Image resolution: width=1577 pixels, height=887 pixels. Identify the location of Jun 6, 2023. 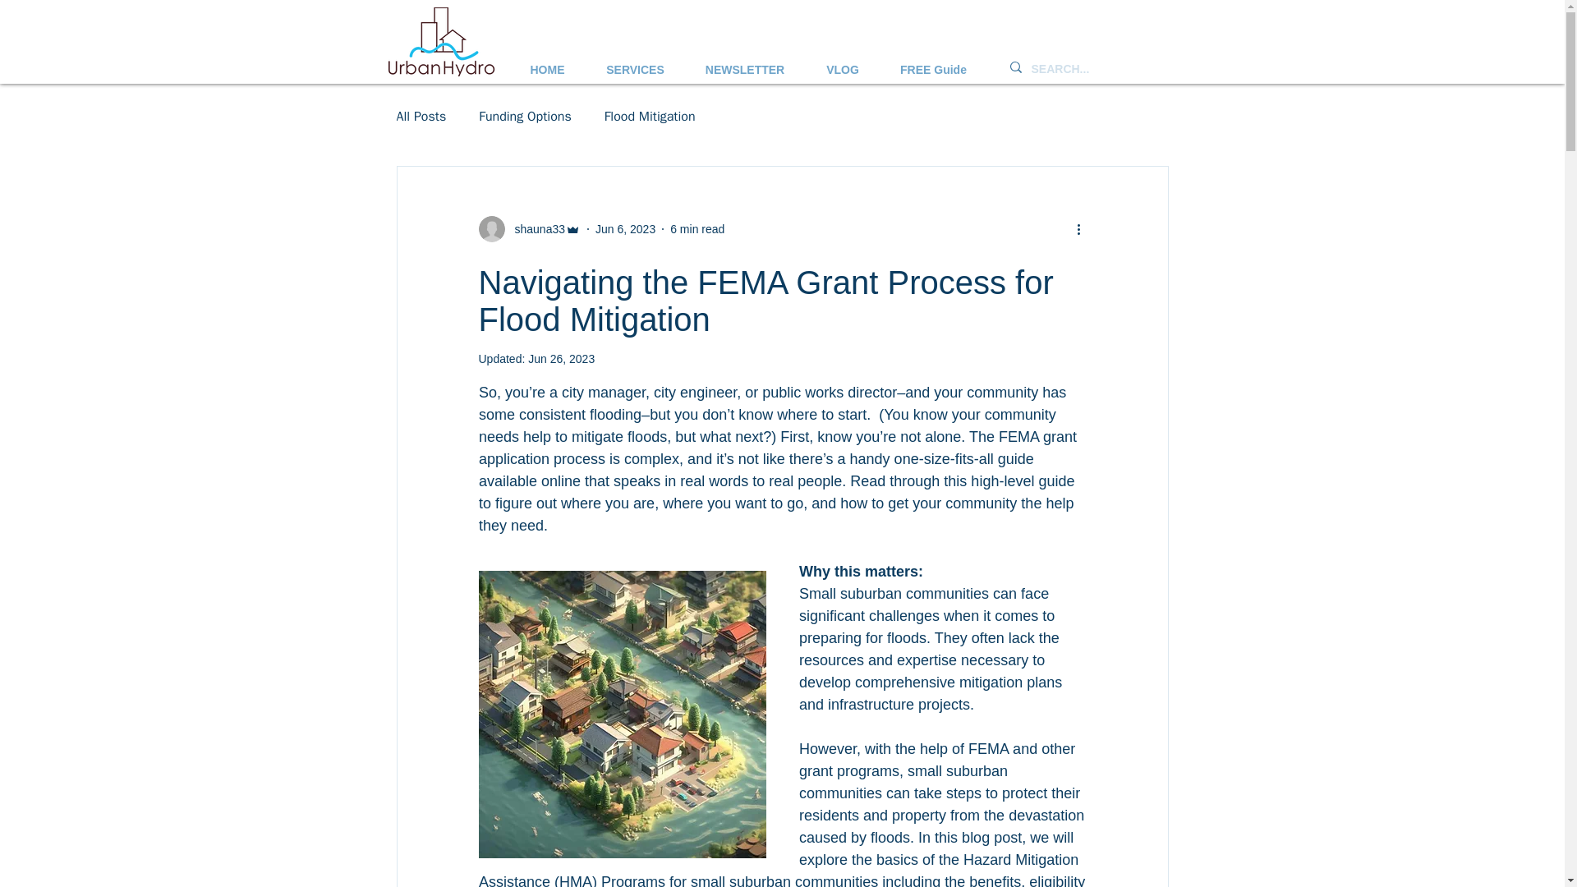
(626, 228).